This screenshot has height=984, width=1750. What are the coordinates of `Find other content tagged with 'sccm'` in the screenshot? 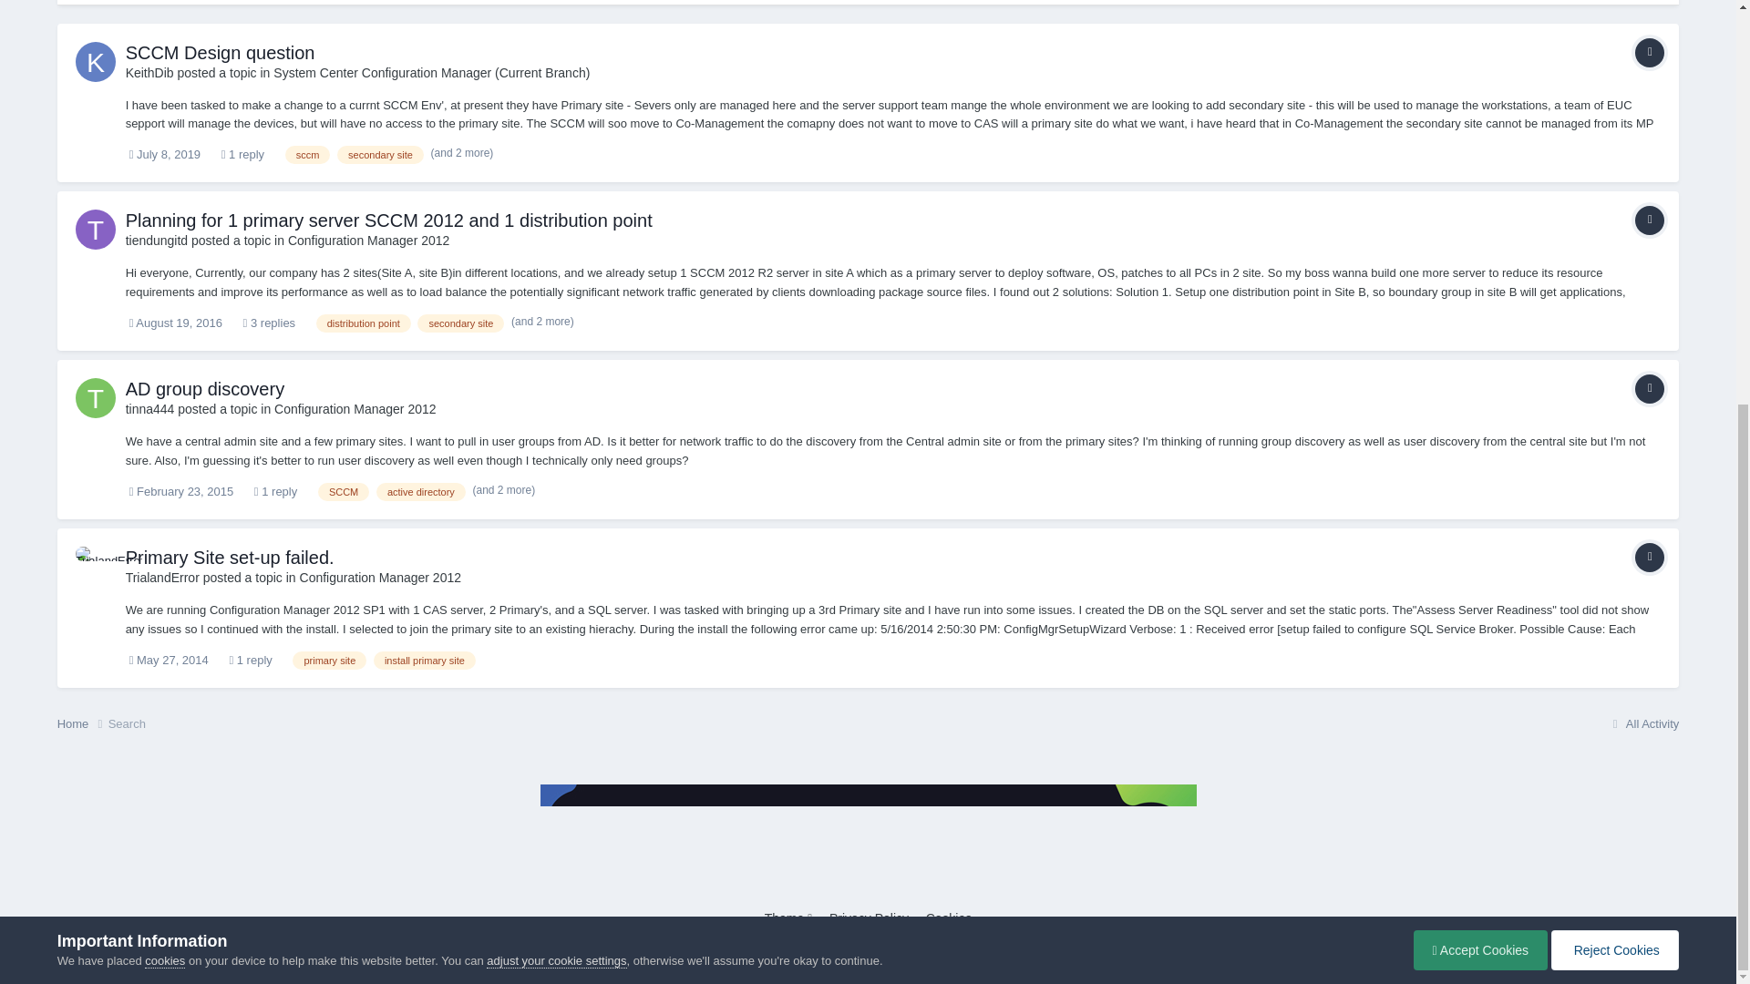 It's located at (307, 155).